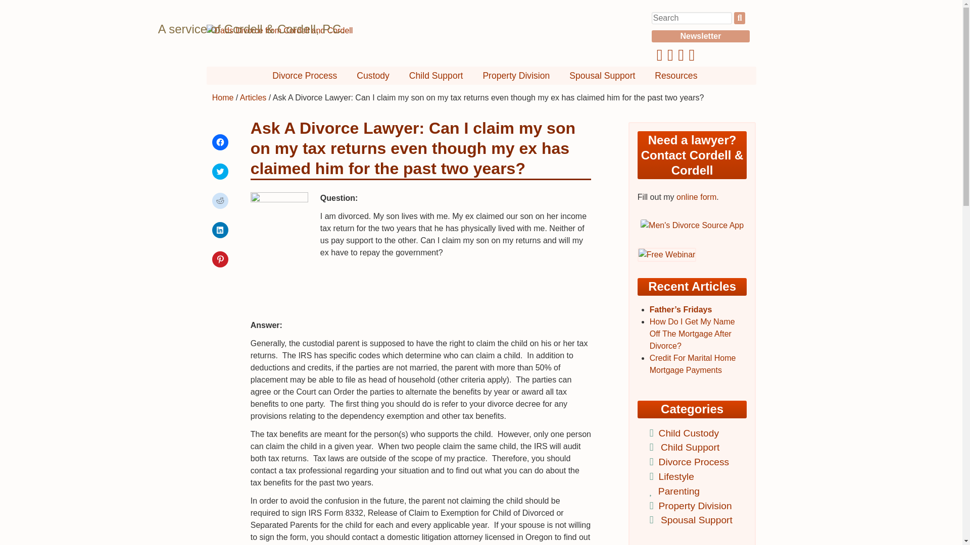 This screenshot has width=970, height=545. I want to click on Newsletter, so click(701, 36).